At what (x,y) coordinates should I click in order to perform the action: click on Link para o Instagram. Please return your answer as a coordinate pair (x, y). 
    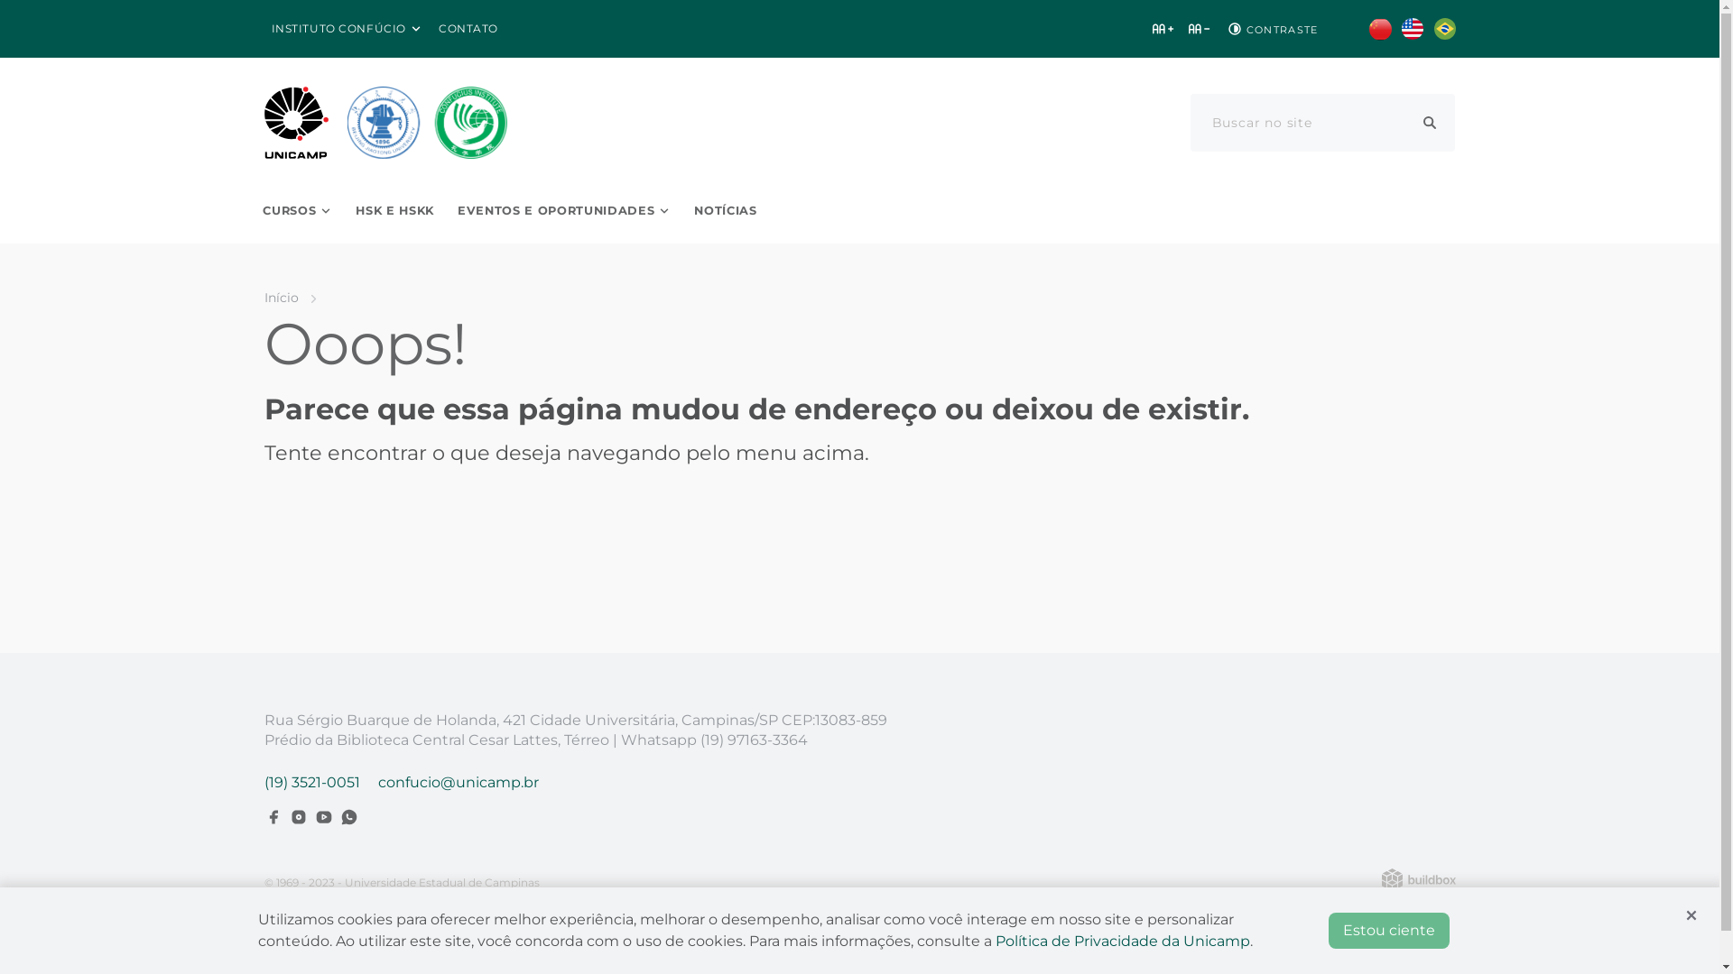
    Looking at the image, I should click on (298, 817).